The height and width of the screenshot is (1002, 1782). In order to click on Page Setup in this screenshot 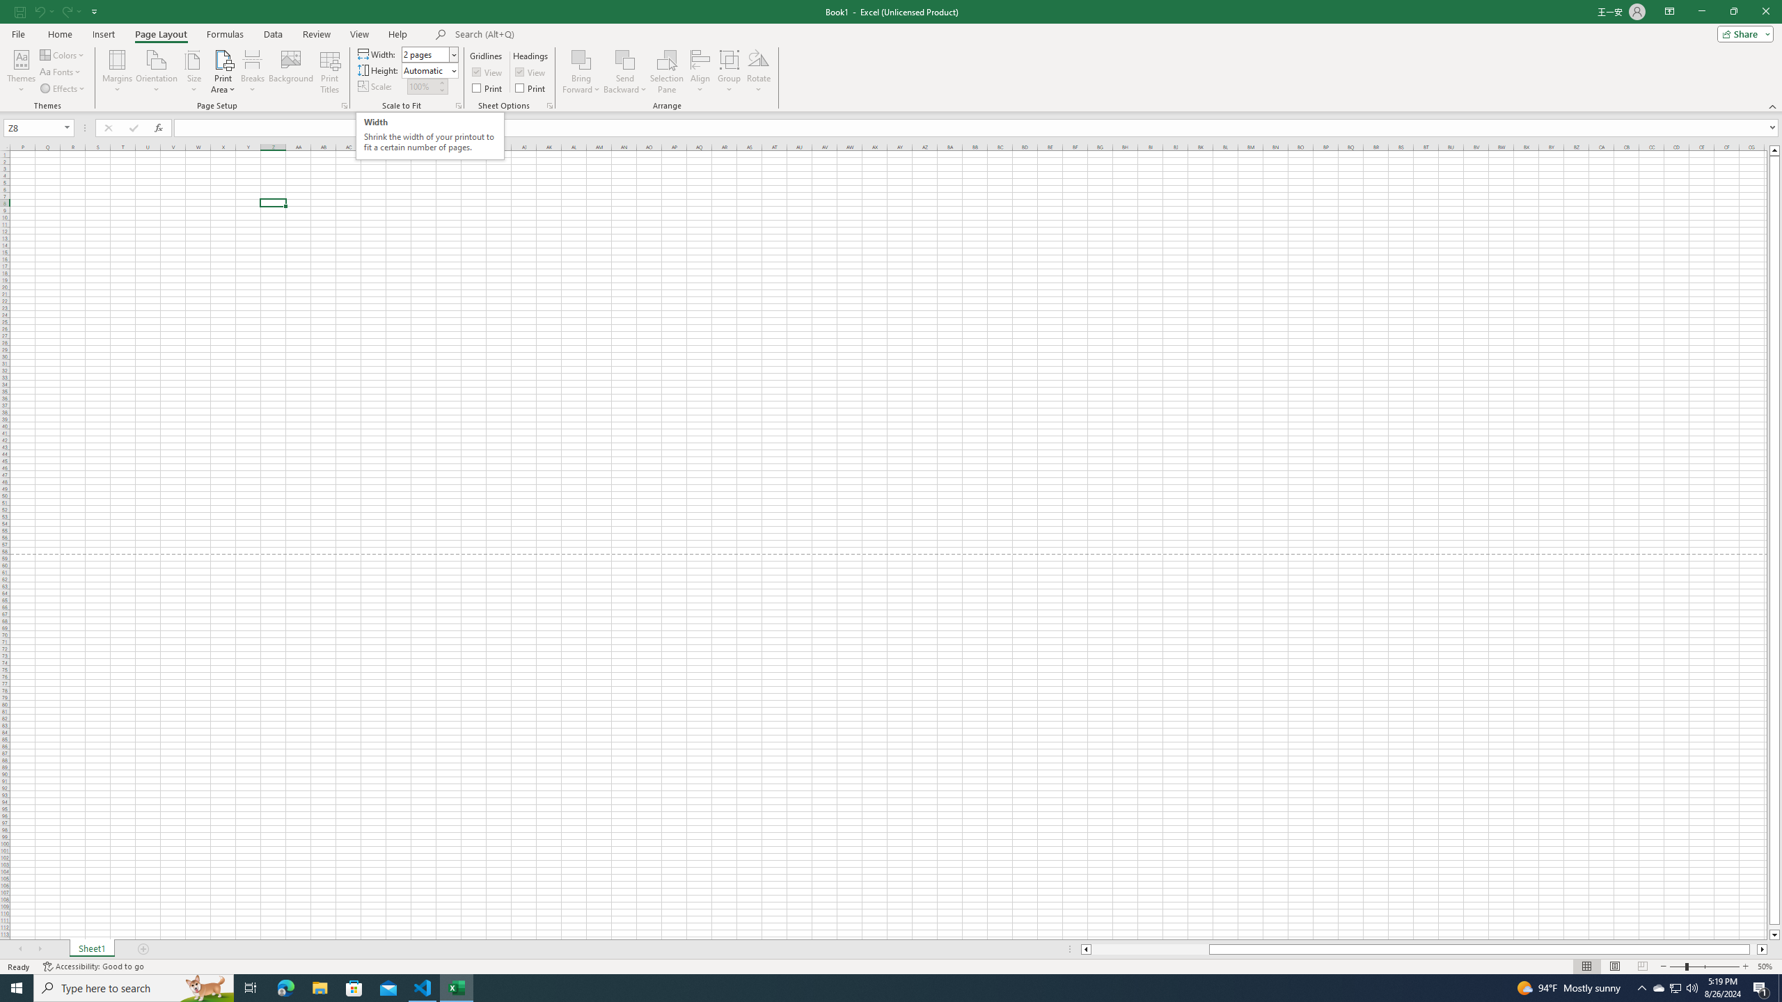, I will do `click(459, 106)`.